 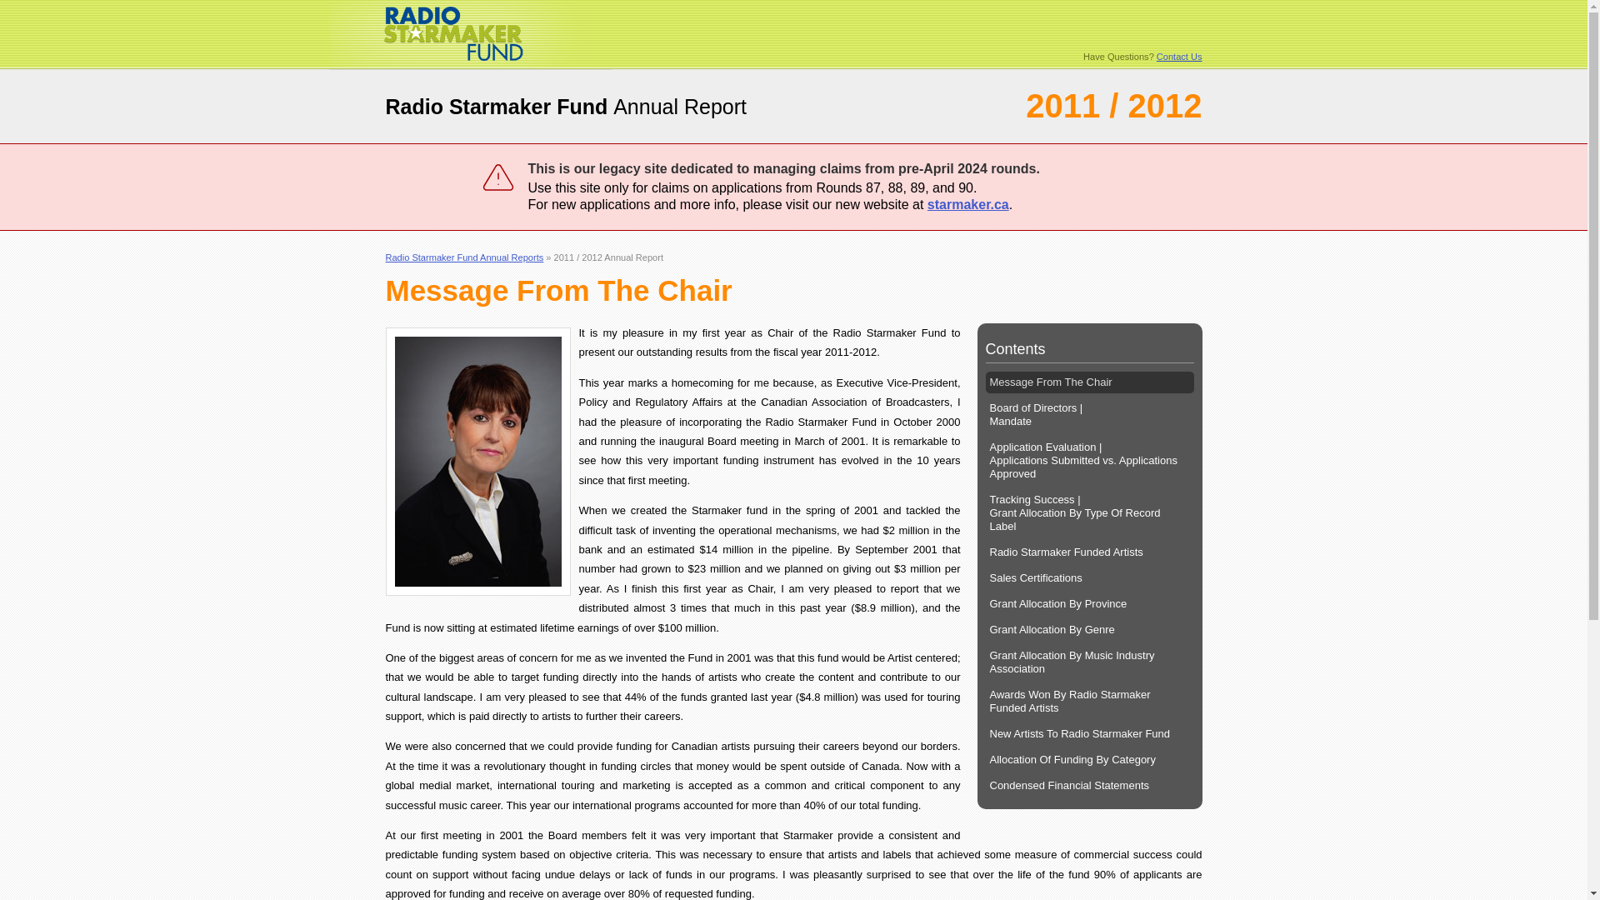 What do you see at coordinates (1089, 552) in the screenshot?
I see `Radio Starmaker Funded Artists` at bounding box center [1089, 552].